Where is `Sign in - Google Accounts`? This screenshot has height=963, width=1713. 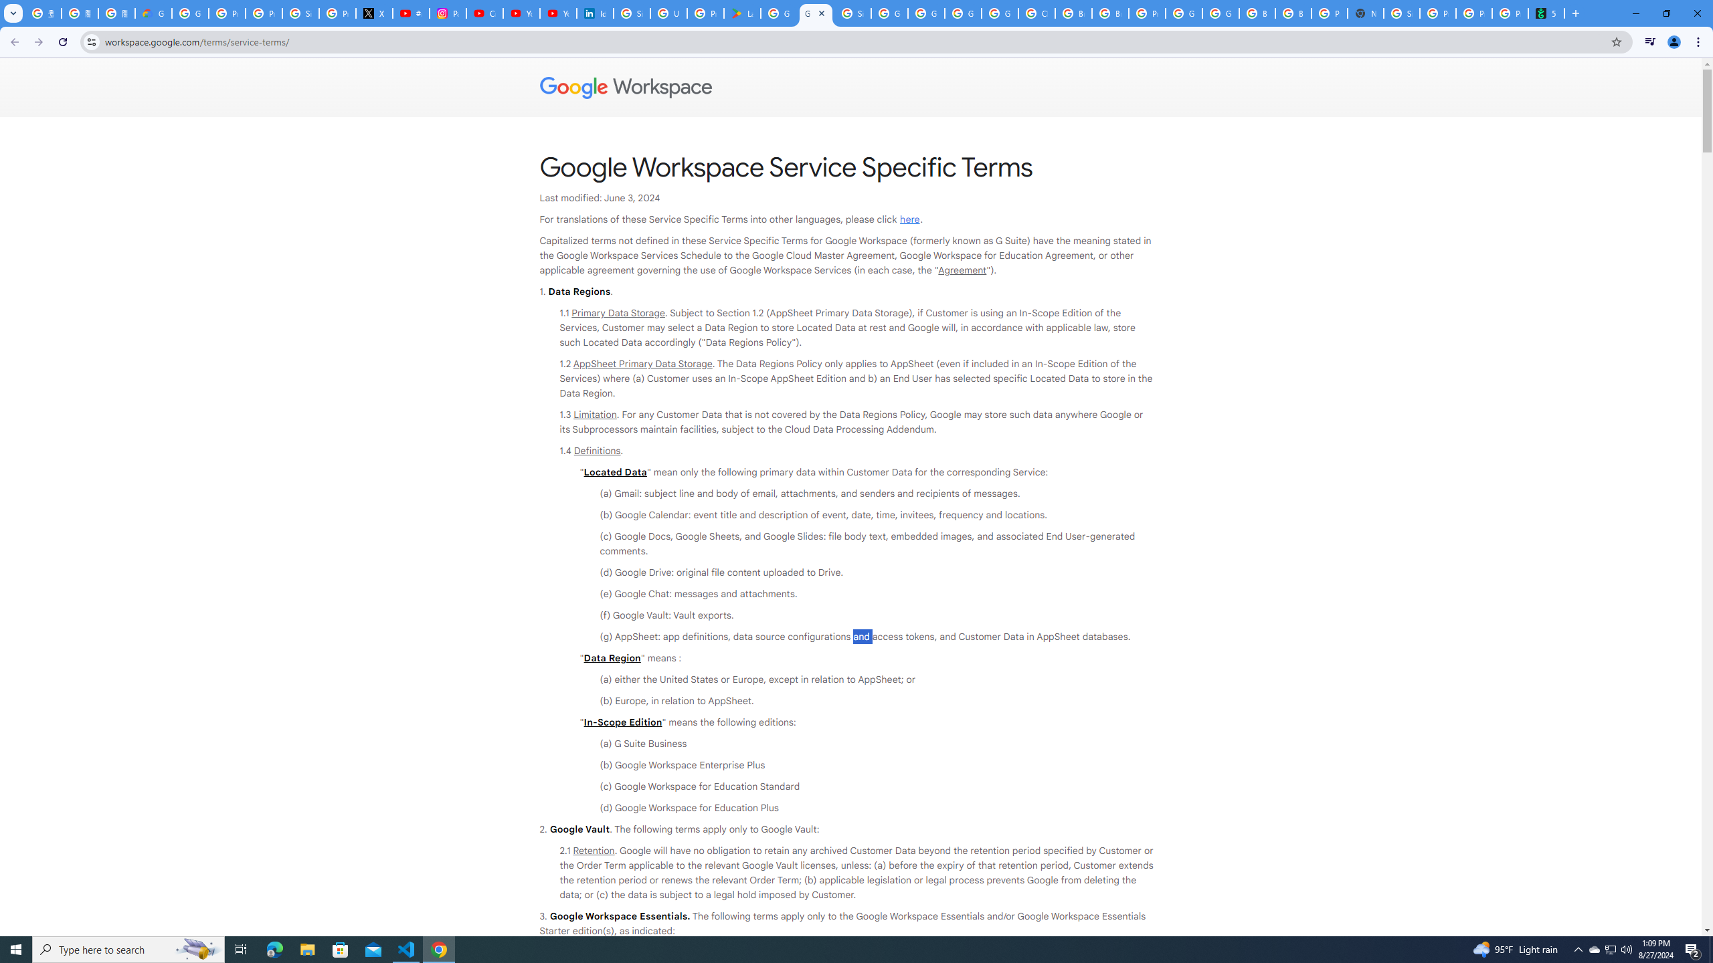 Sign in - Google Accounts is located at coordinates (1401, 13).